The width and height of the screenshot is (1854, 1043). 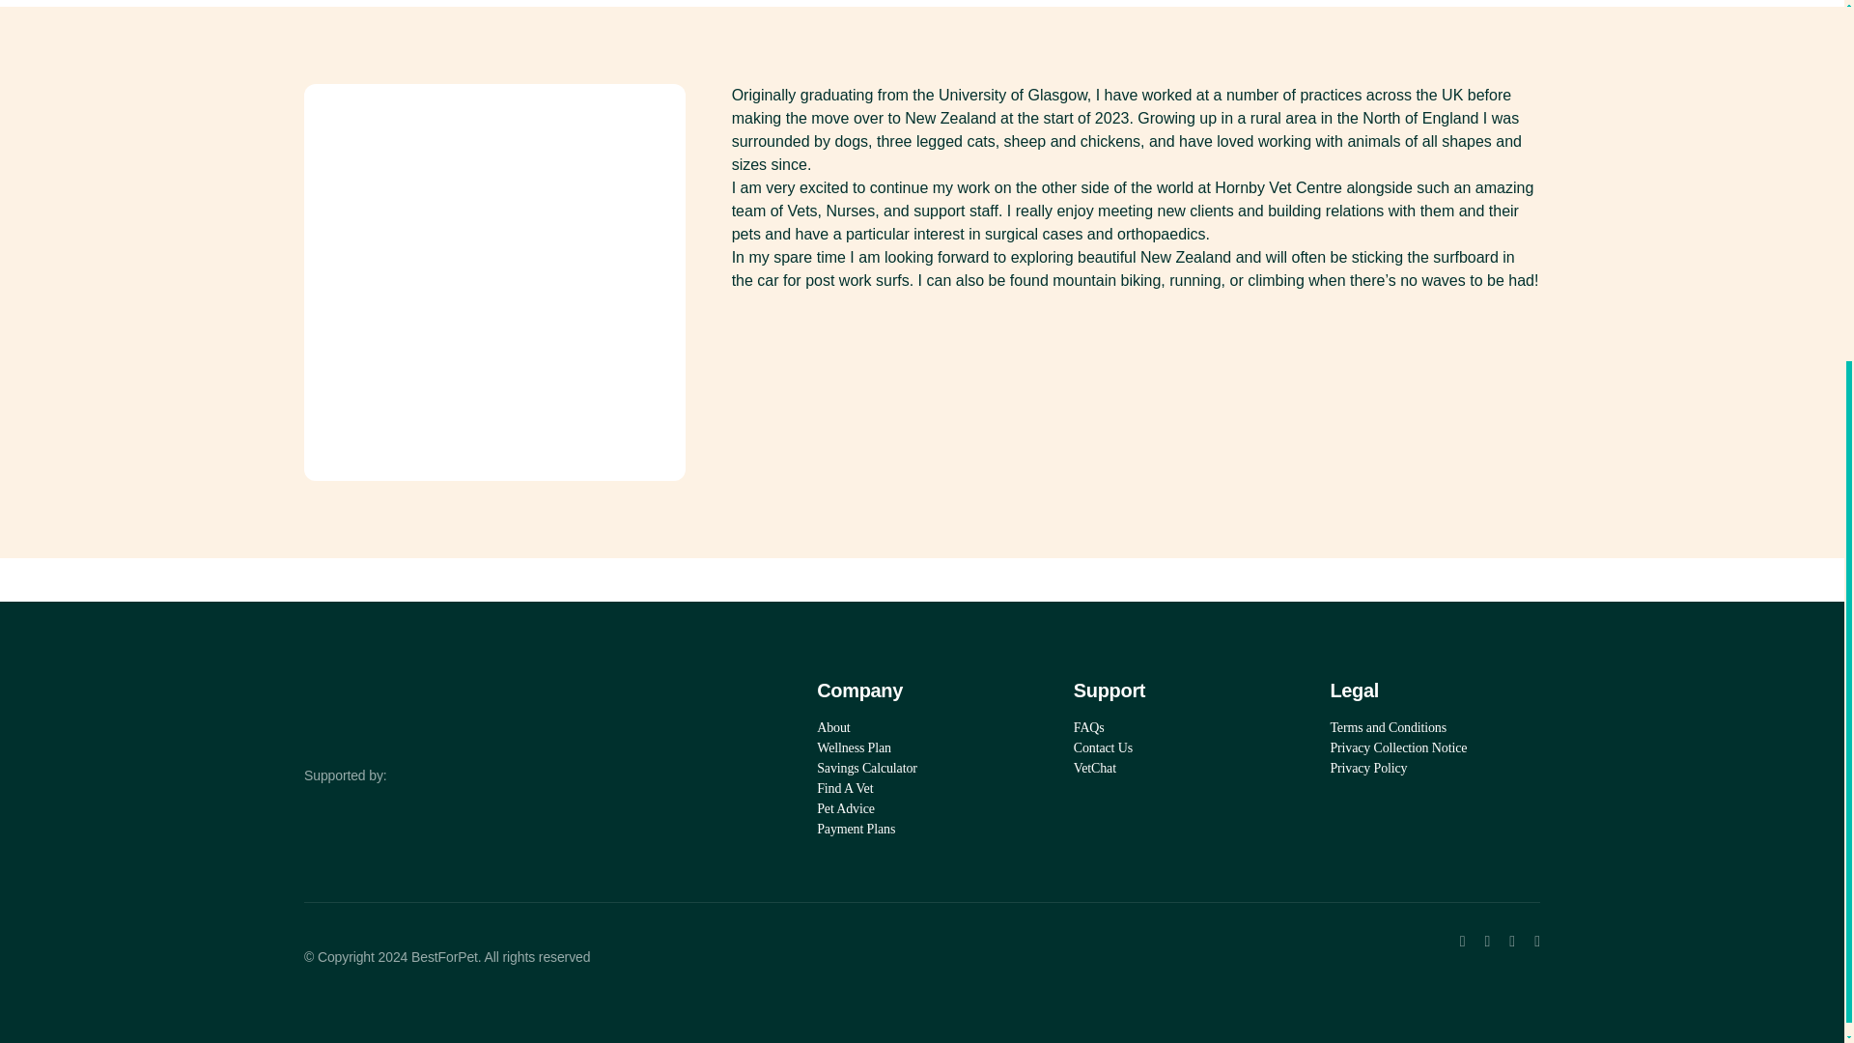 I want to click on FAQs, so click(x=1178, y=727).